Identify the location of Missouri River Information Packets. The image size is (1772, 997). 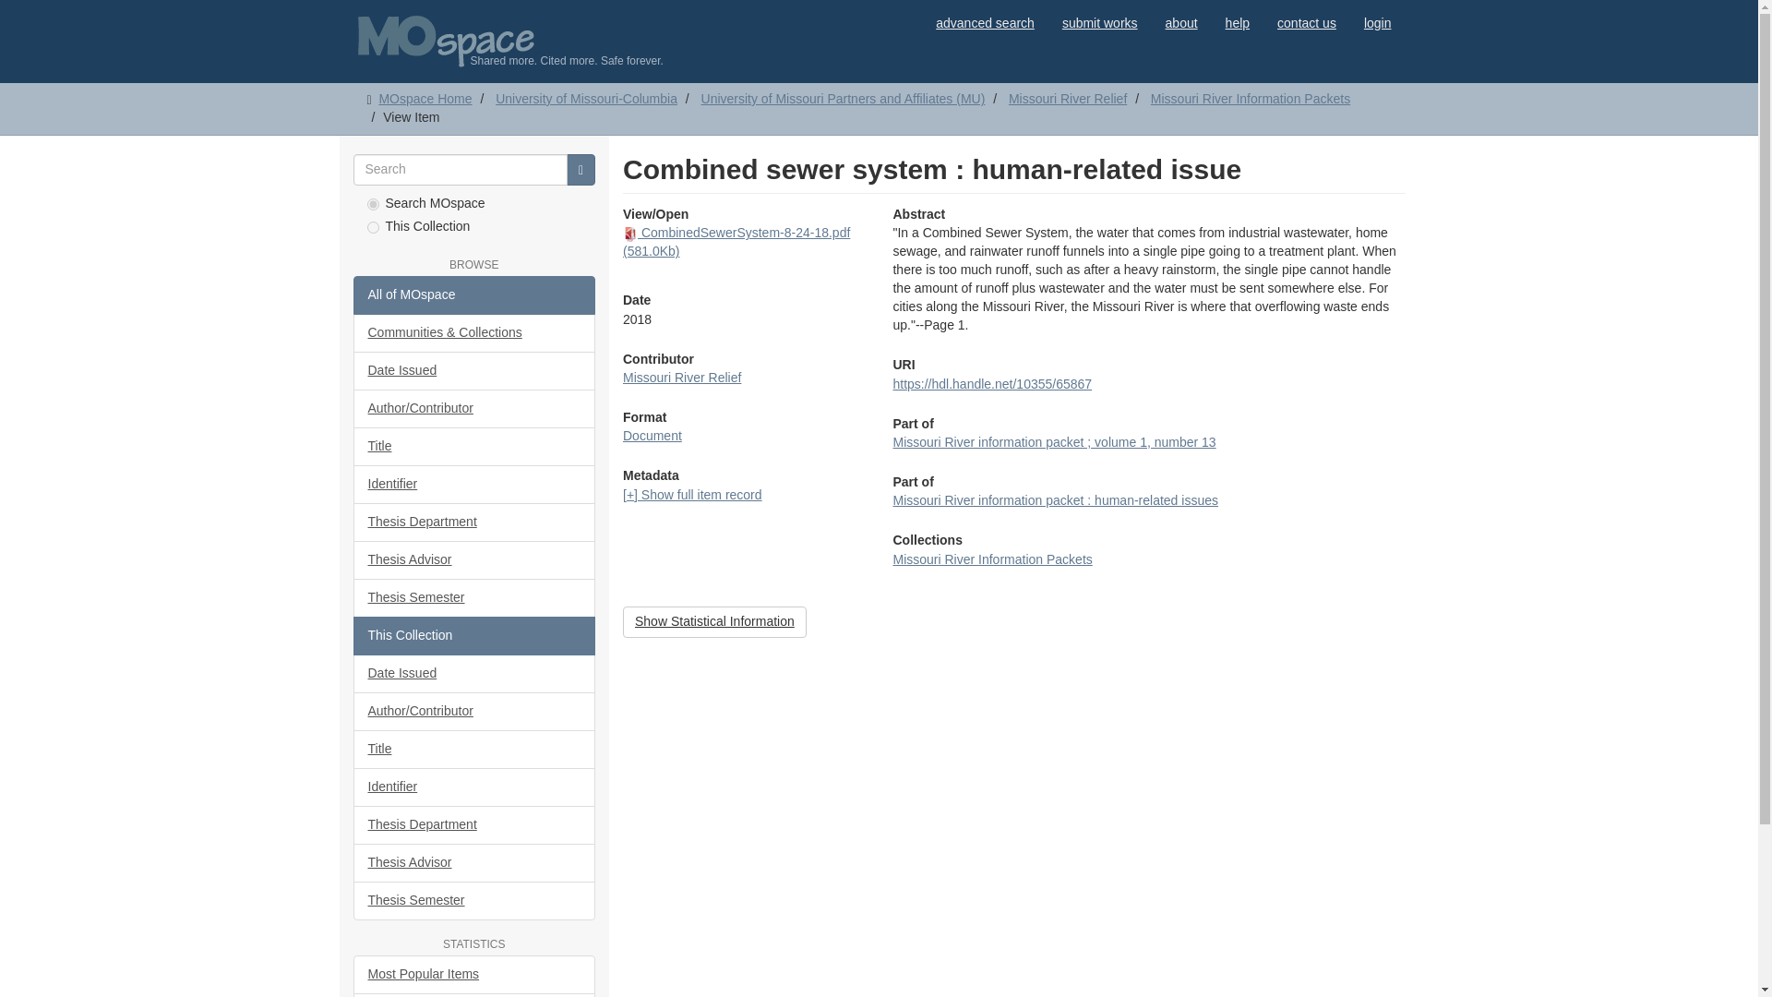
(1250, 98).